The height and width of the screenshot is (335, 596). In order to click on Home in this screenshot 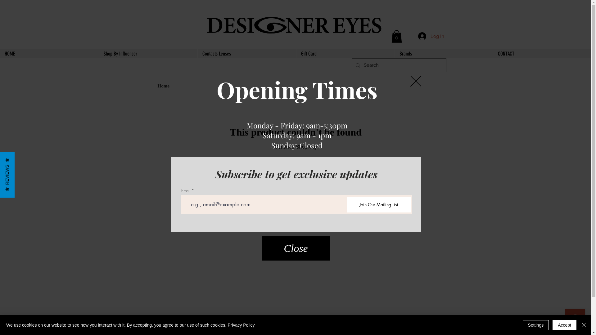, I will do `click(164, 86)`.